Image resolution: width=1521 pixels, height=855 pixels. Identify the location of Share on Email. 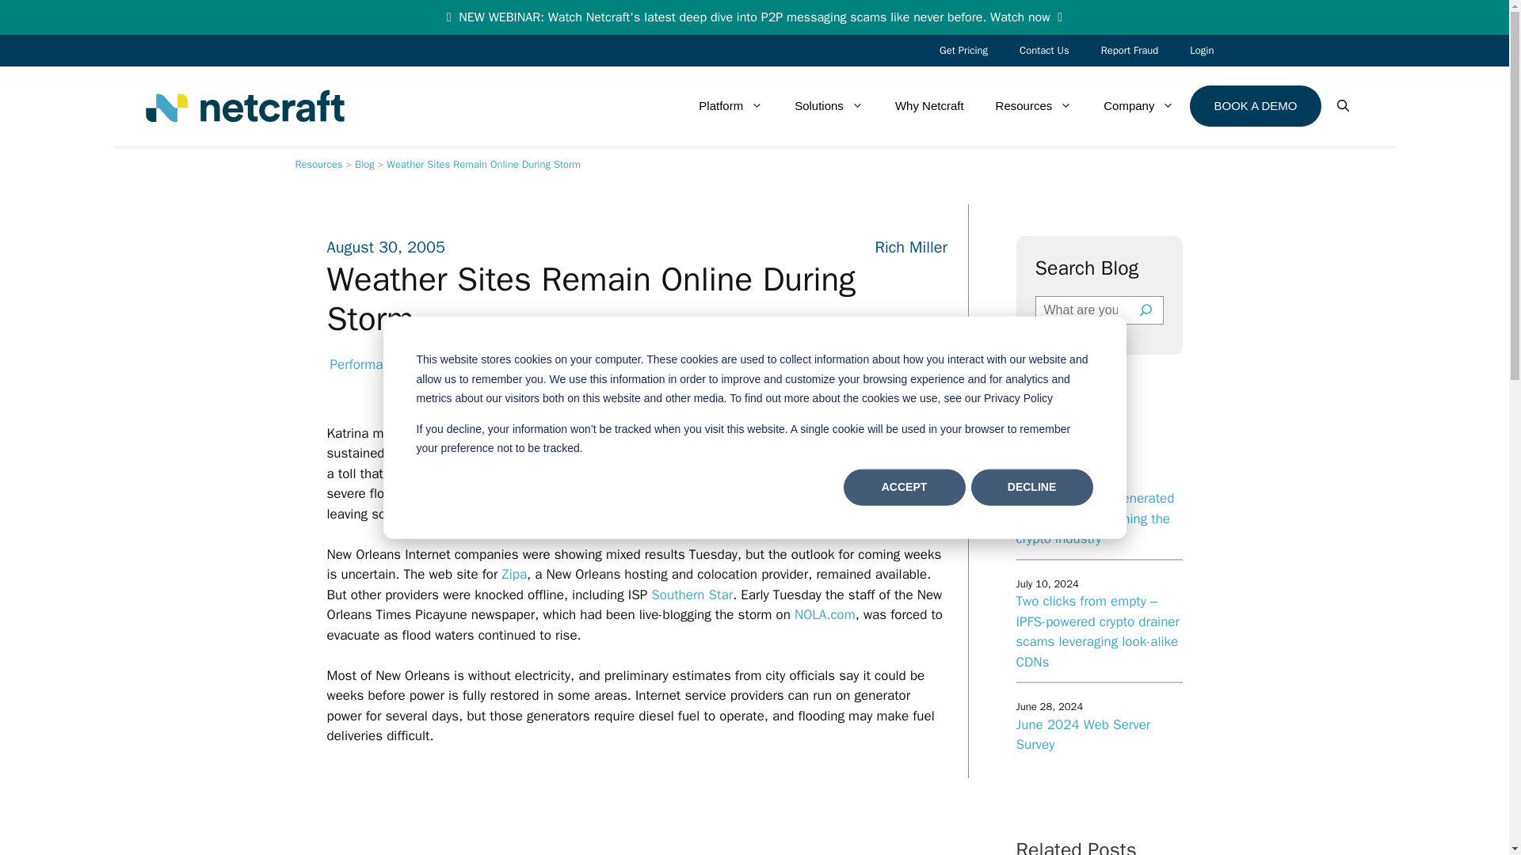
(927, 375).